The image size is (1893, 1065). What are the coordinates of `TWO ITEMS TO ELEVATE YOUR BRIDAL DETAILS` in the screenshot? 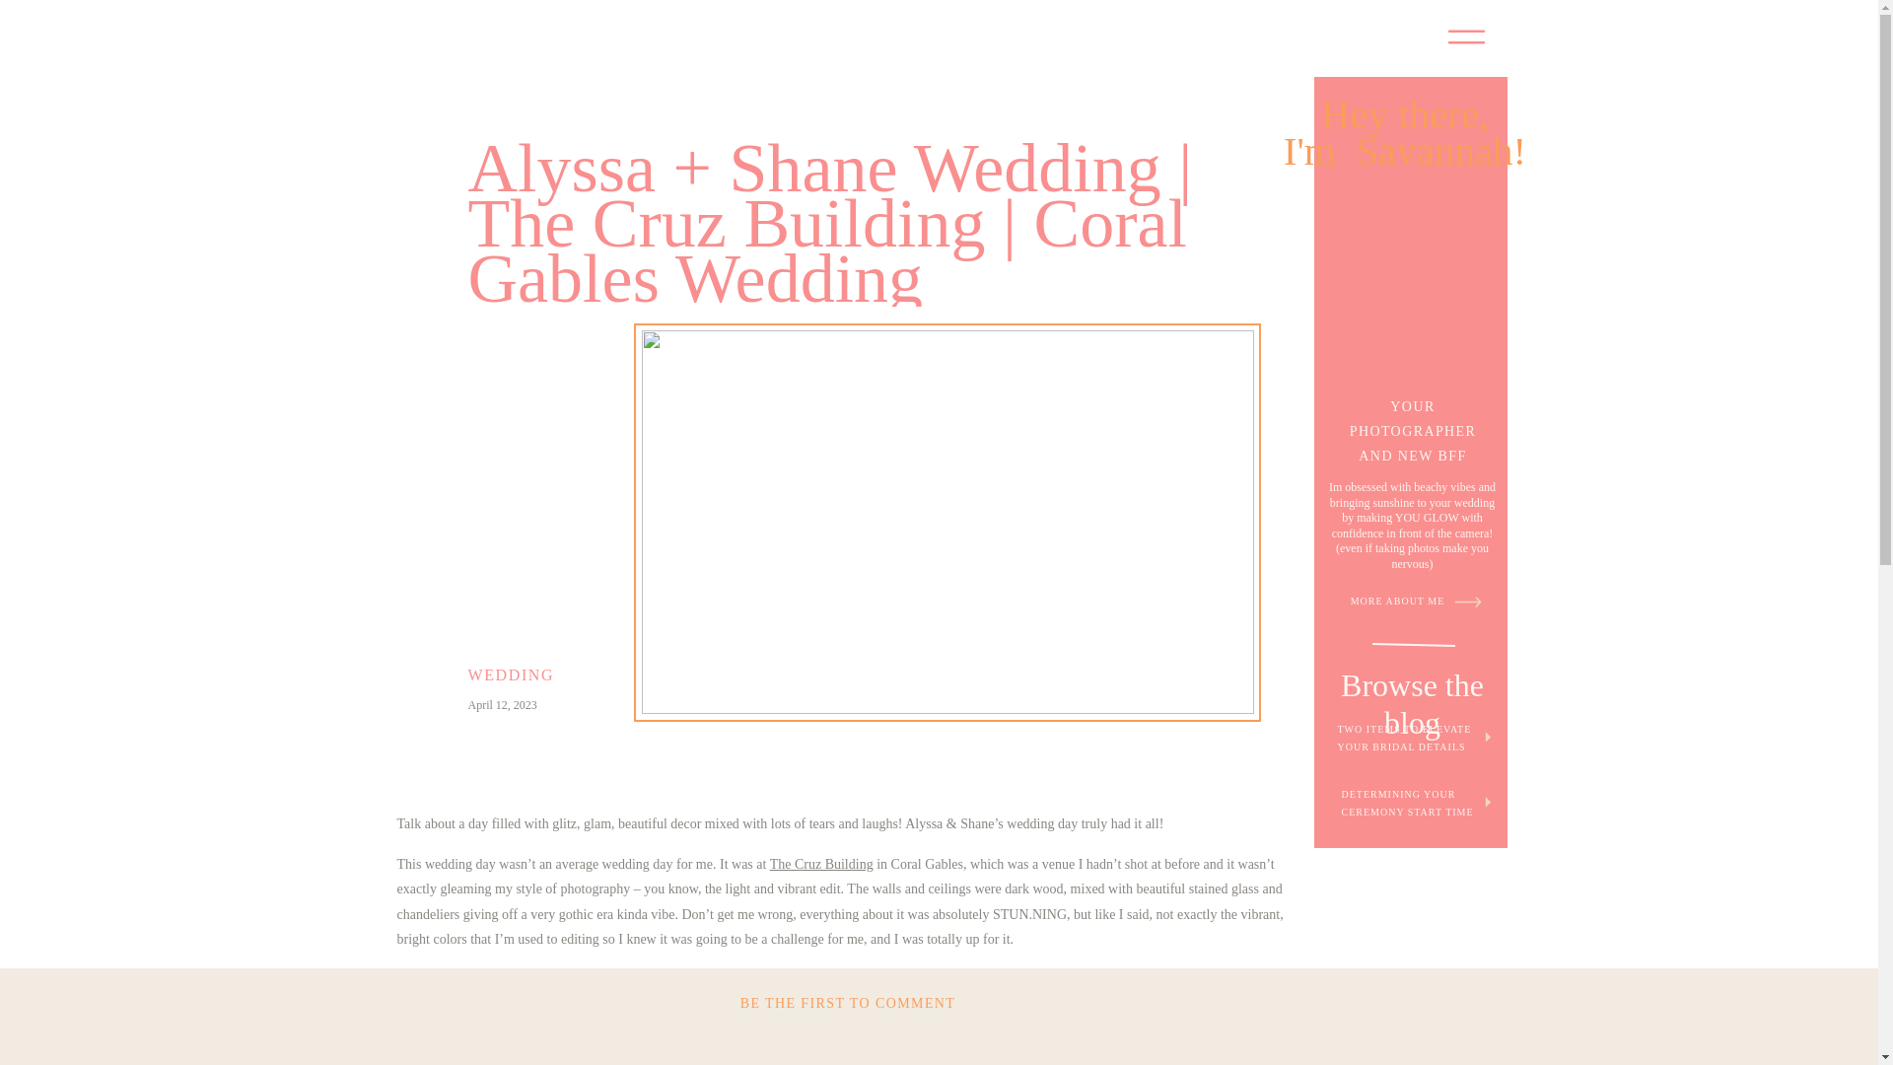 It's located at (1410, 736).